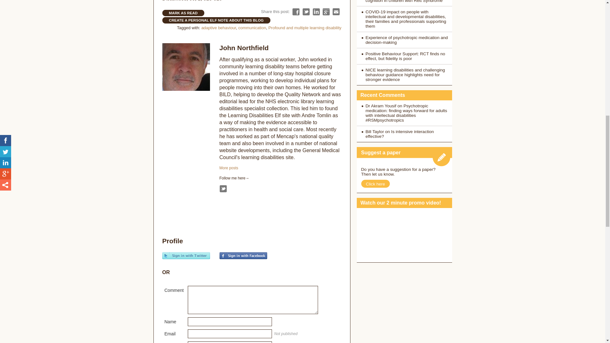  What do you see at coordinates (295, 11) in the screenshot?
I see `Share on Facebook` at bounding box center [295, 11].